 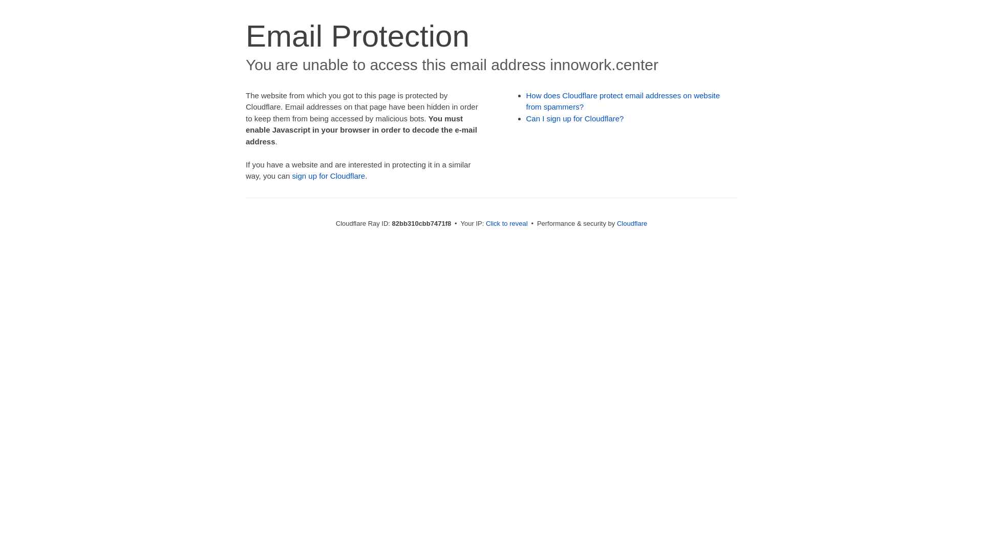 What do you see at coordinates (632, 223) in the screenshot?
I see `Cloudflare` at bounding box center [632, 223].